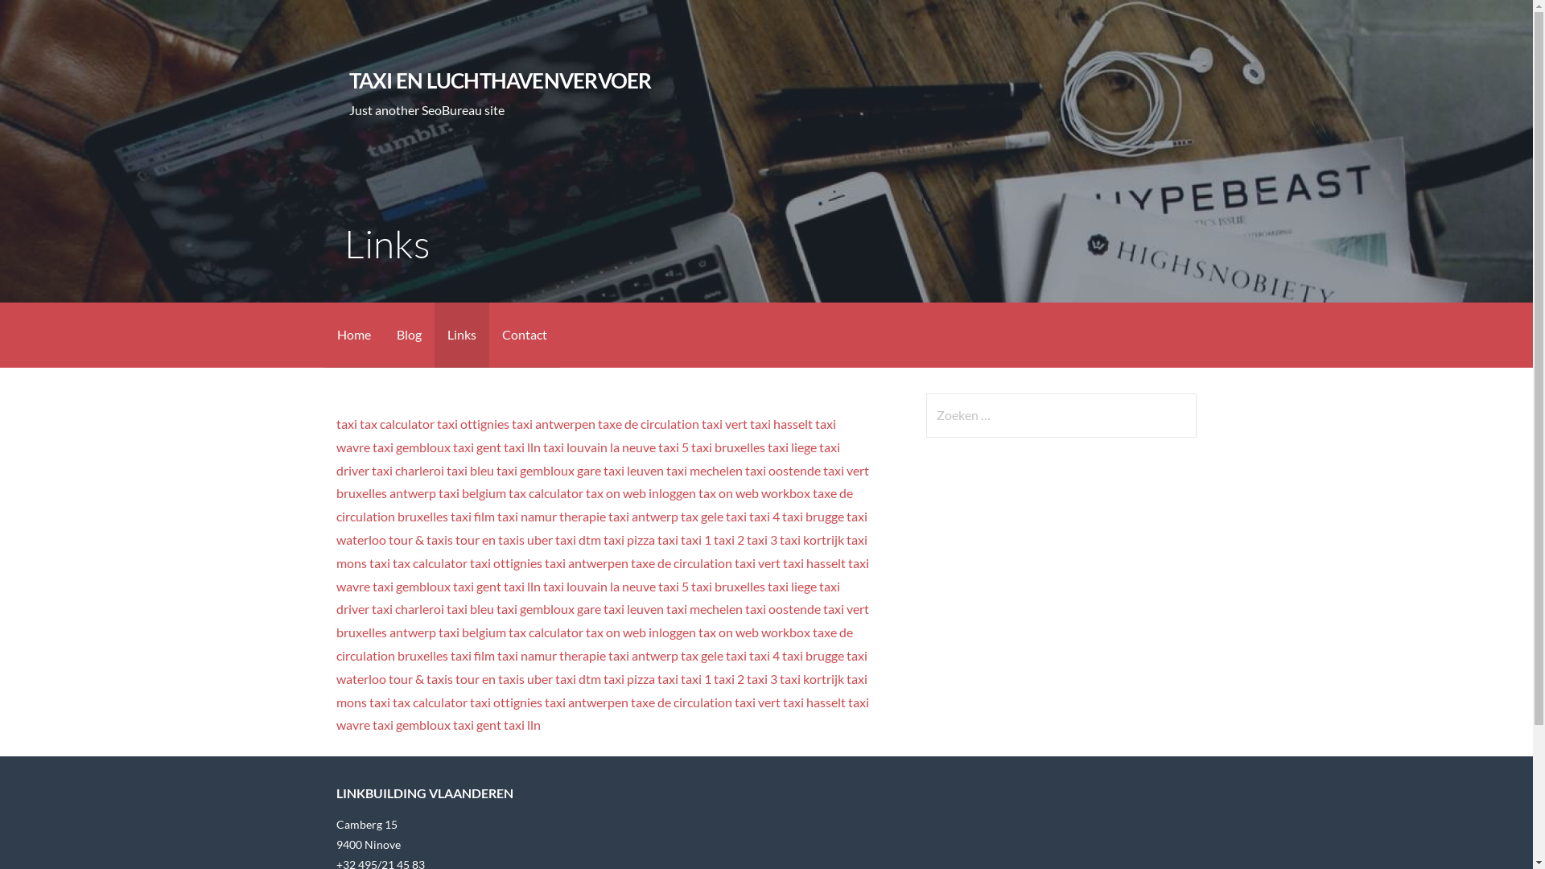  Describe the element at coordinates (412, 447) in the screenshot. I see `taxi gembloux` at that location.